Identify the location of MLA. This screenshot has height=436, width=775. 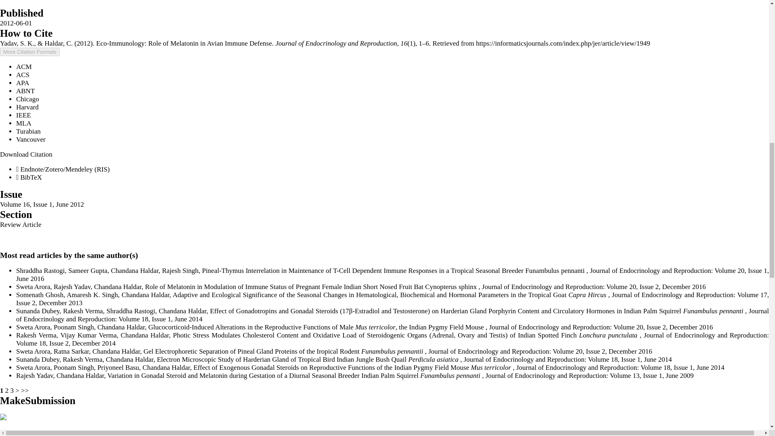
(24, 123).